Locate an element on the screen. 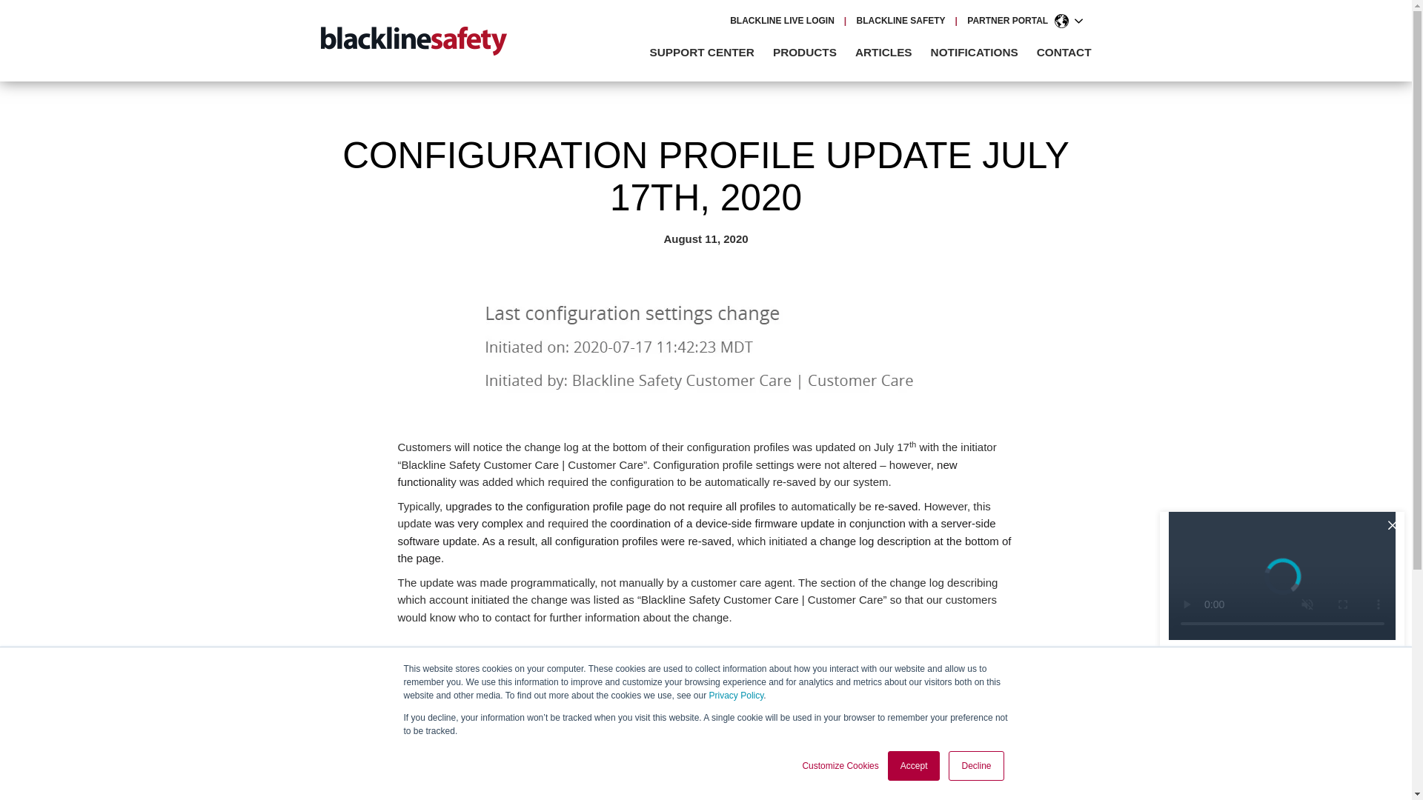 The height and width of the screenshot is (800, 1423). BLACKLINE SAFETY is located at coordinates (901, 20).